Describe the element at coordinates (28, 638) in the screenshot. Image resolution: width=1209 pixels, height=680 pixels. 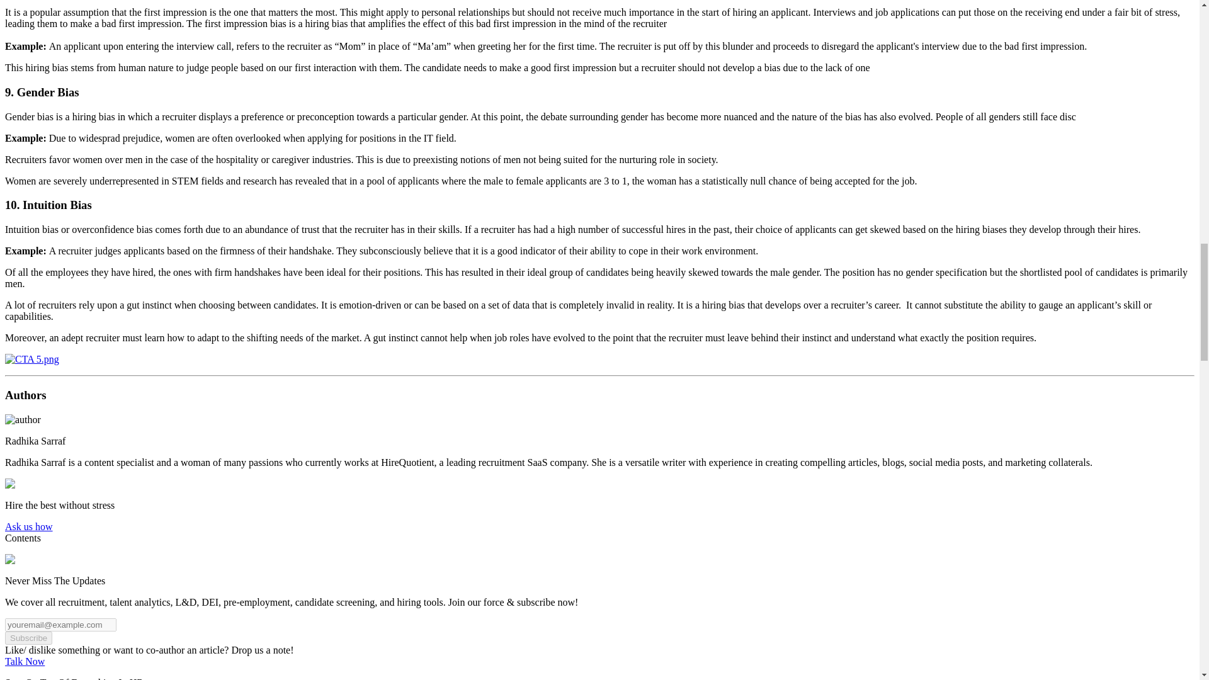
I see `Subscribe` at that location.